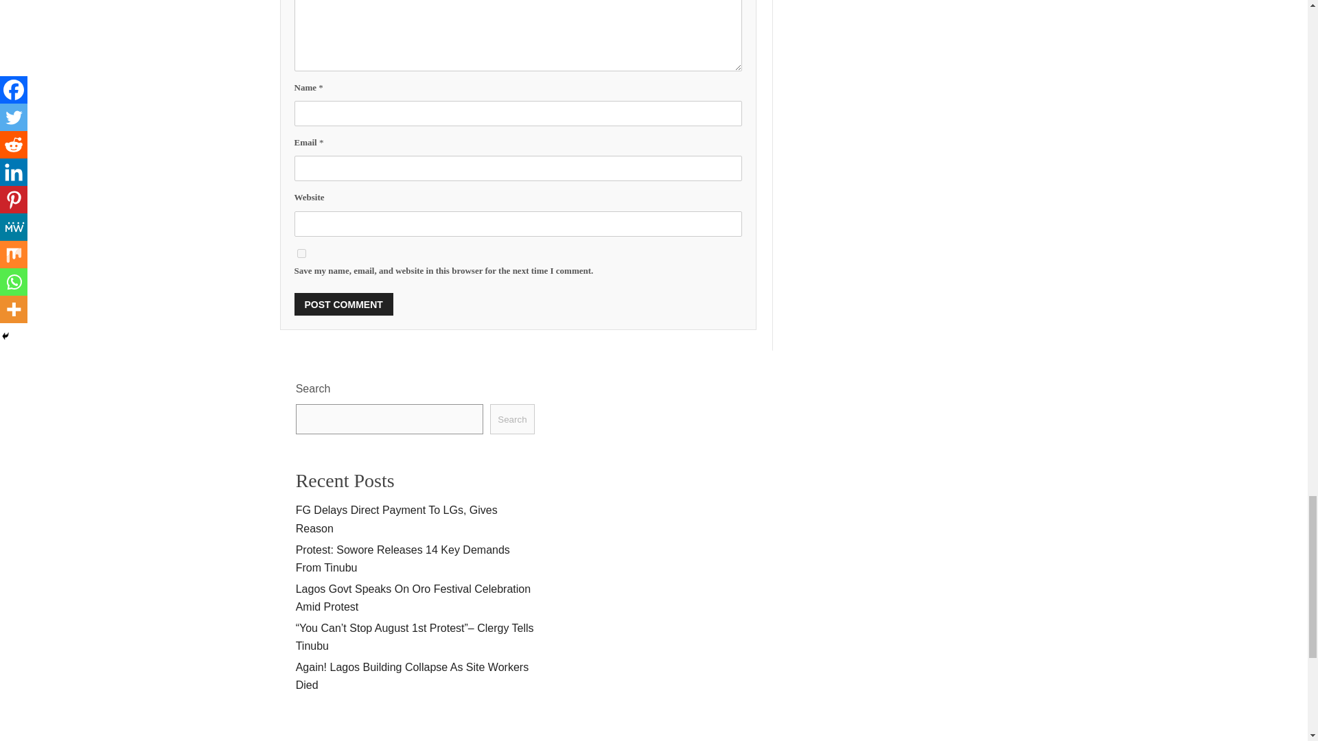  What do you see at coordinates (343, 304) in the screenshot?
I see `Post Comment` at bounding box center [343, 304].